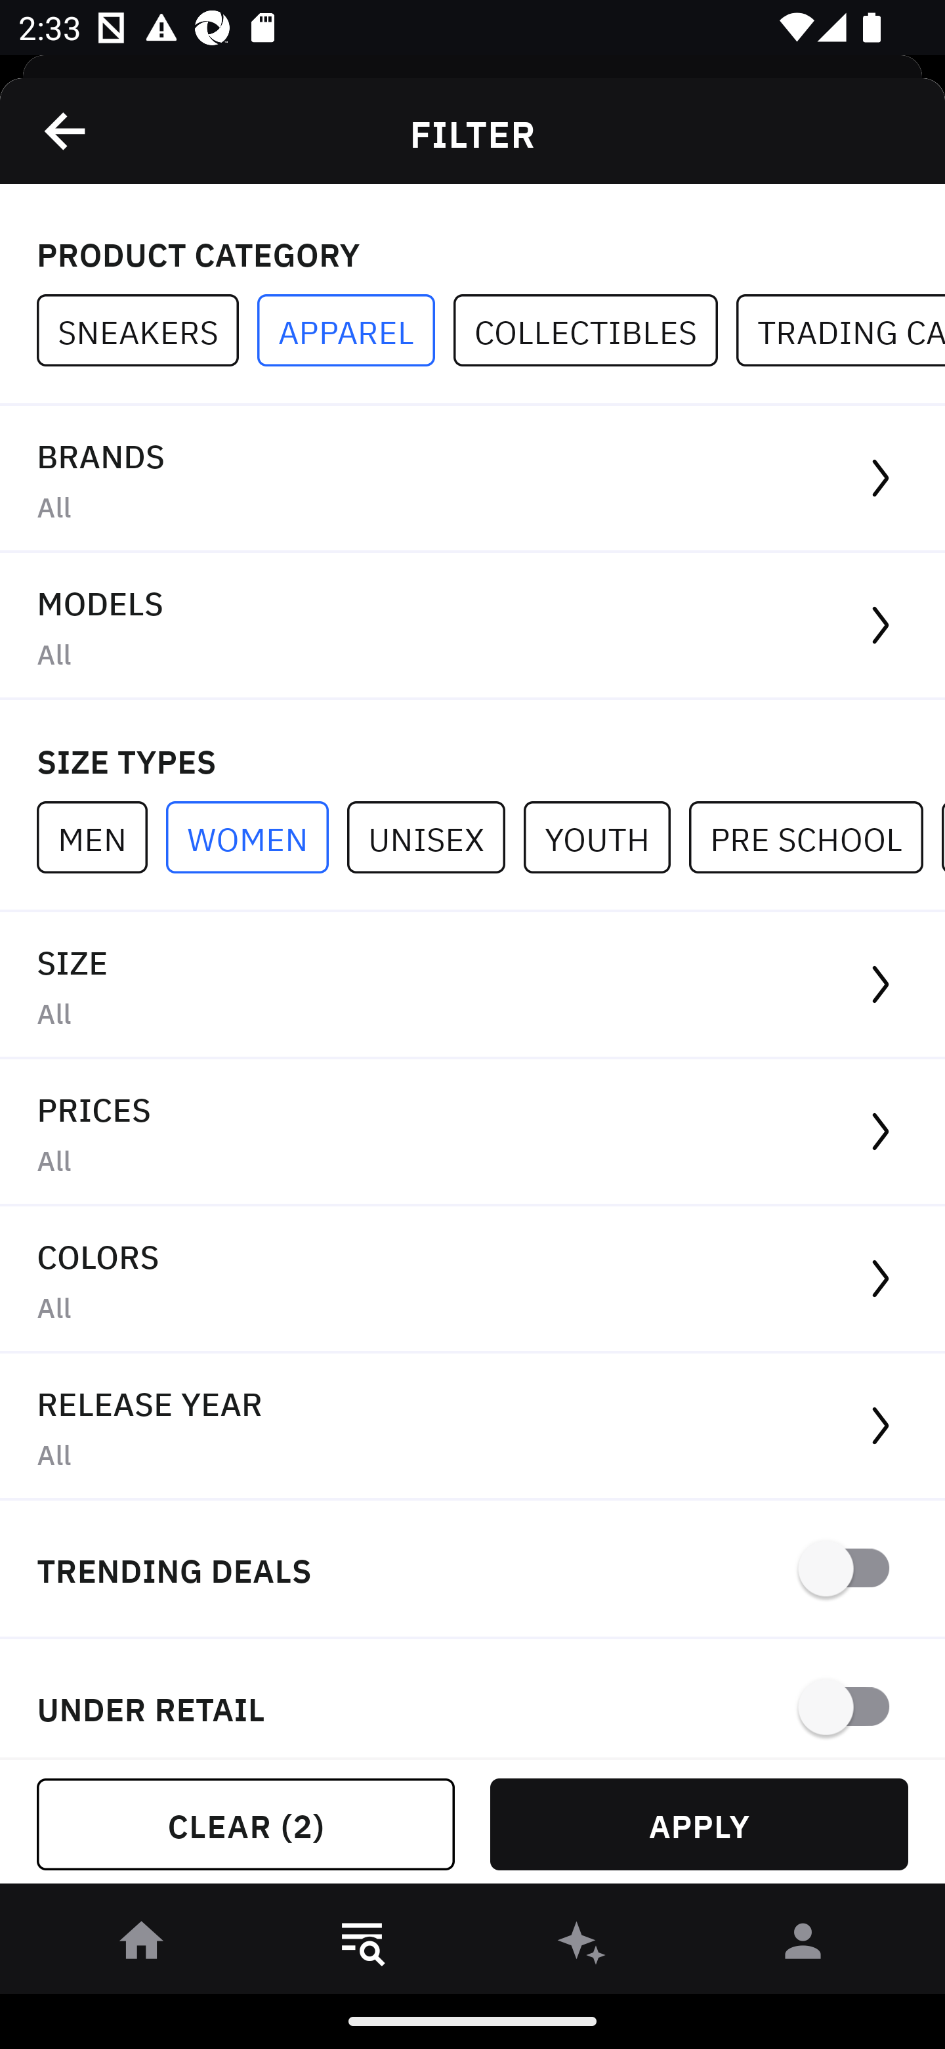  I want to click on APPAREL, so click(355, 331).